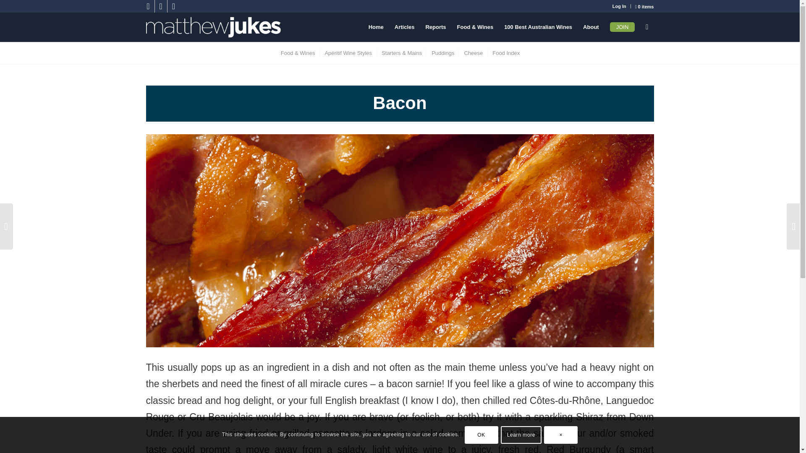 Image resolution: width=806 pixels, height=453 pixels. Describe the element at coordinates (505, 53) in the screenshot. I see `Food Index` at that location.